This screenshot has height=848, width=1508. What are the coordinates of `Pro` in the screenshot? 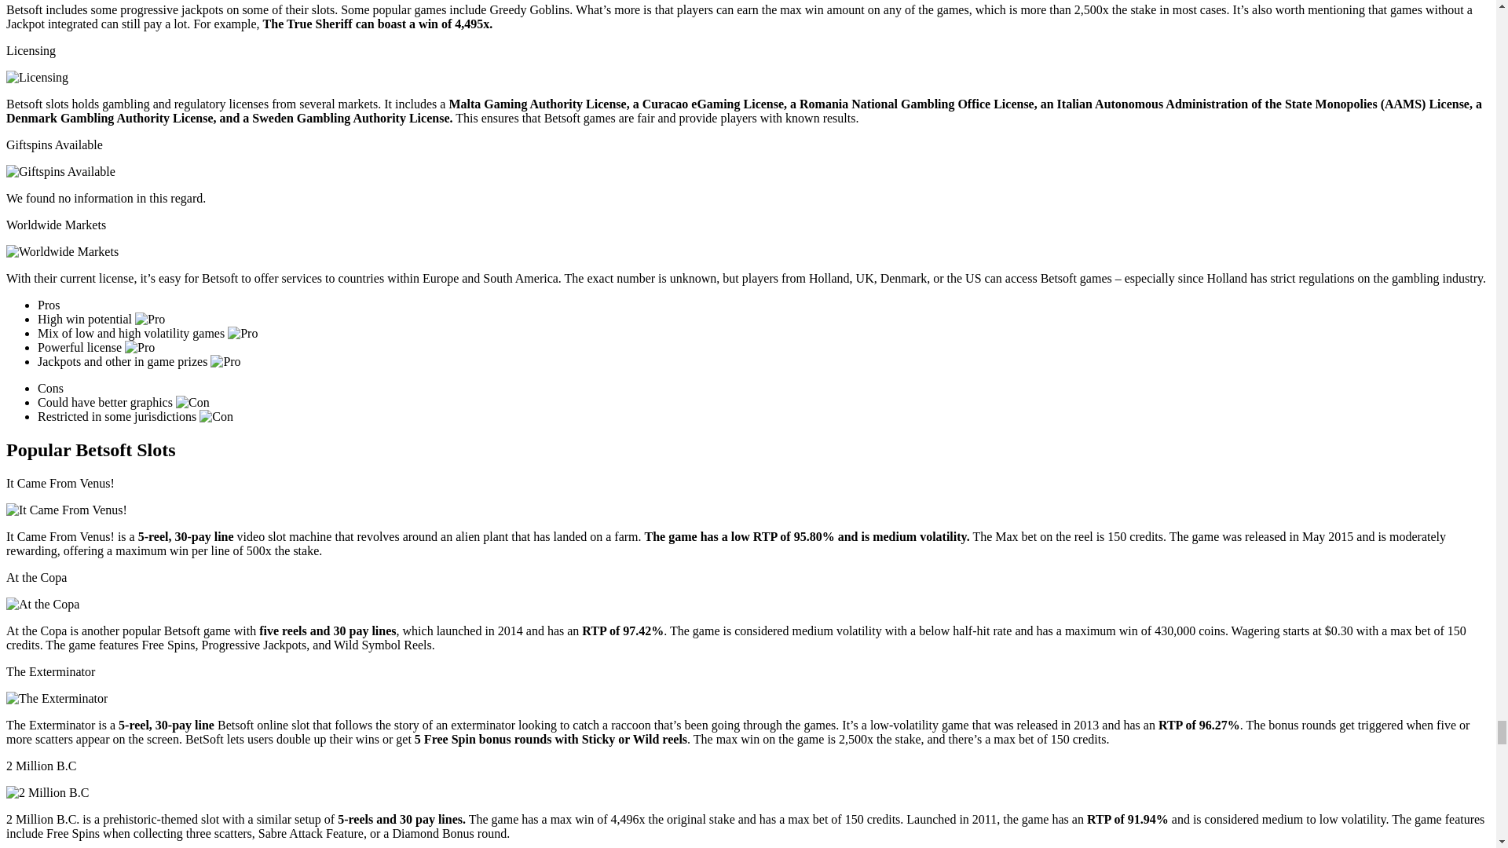 It's located at (242, 333).